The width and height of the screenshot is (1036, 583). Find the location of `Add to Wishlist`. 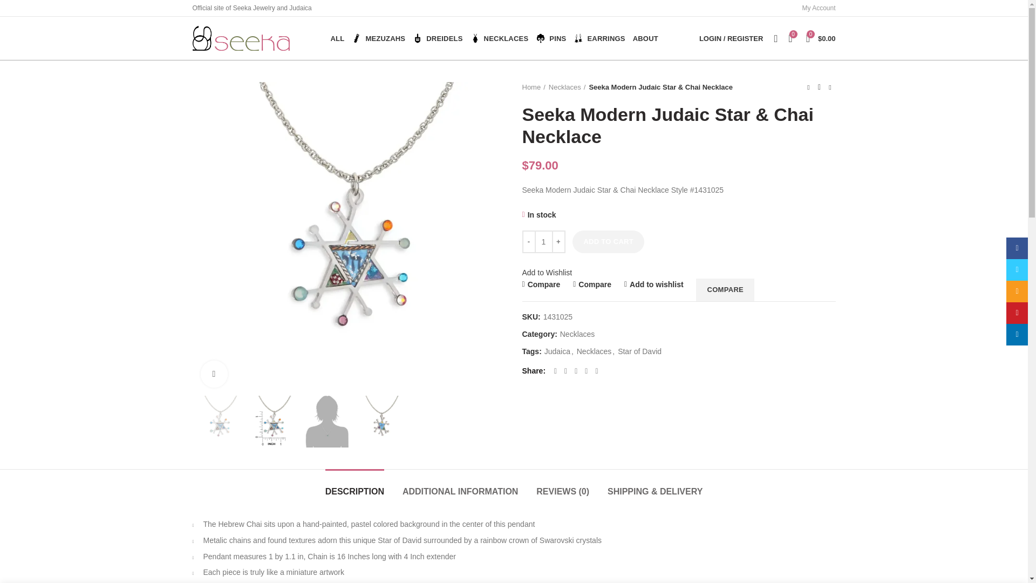

Add to Wishlist is located at coordinates (547, 272).